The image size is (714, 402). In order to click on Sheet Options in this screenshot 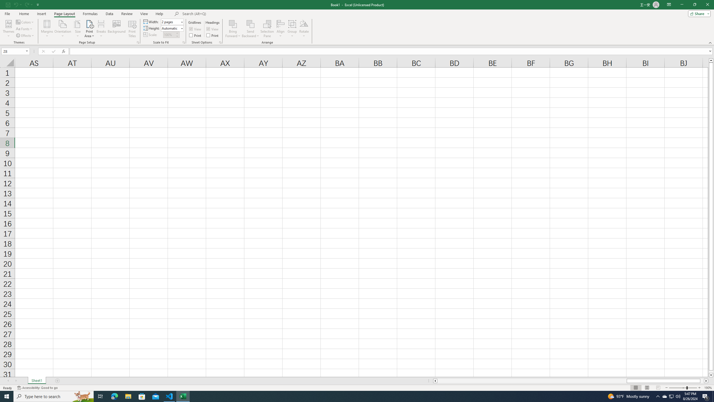, I will do `click(220, 42)`.